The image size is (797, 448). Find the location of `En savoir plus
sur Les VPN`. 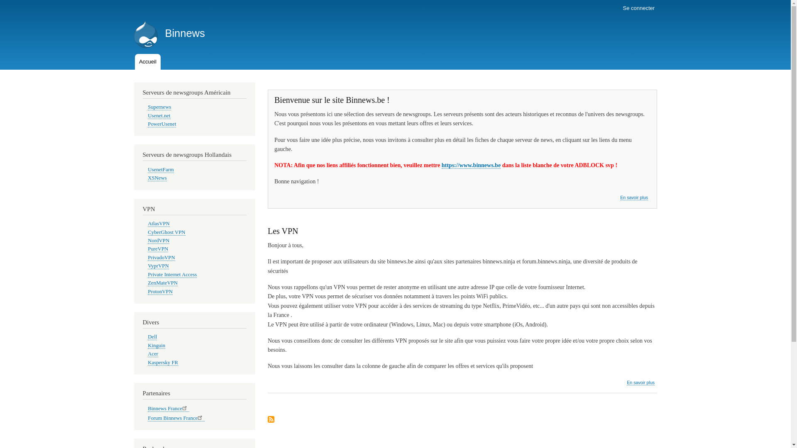

En savoir plus
sur Les VPN is located at coordinates (641, 382).